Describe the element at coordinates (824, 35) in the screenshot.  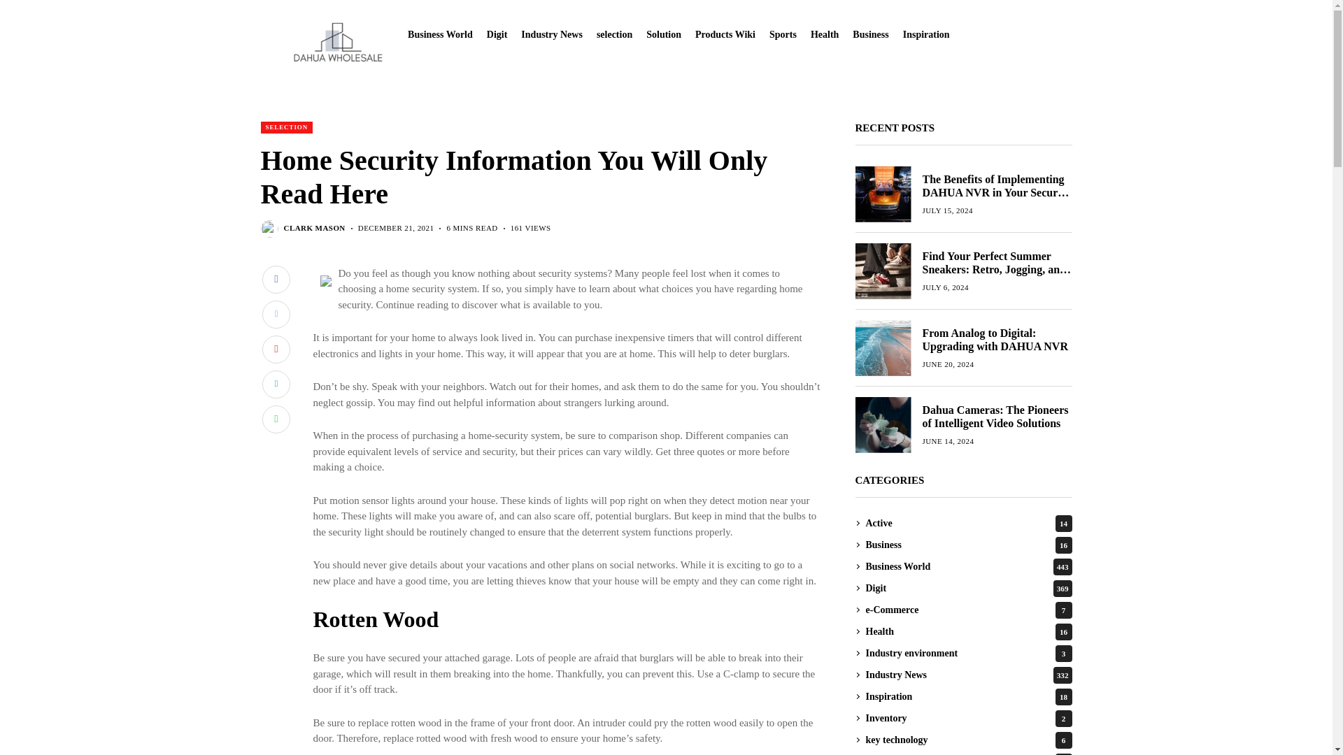
I see `Health` at that location.